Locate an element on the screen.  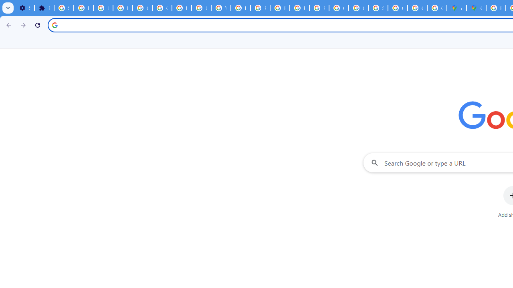
Sign in - Google Accounts is located at coordinates (378, 8).